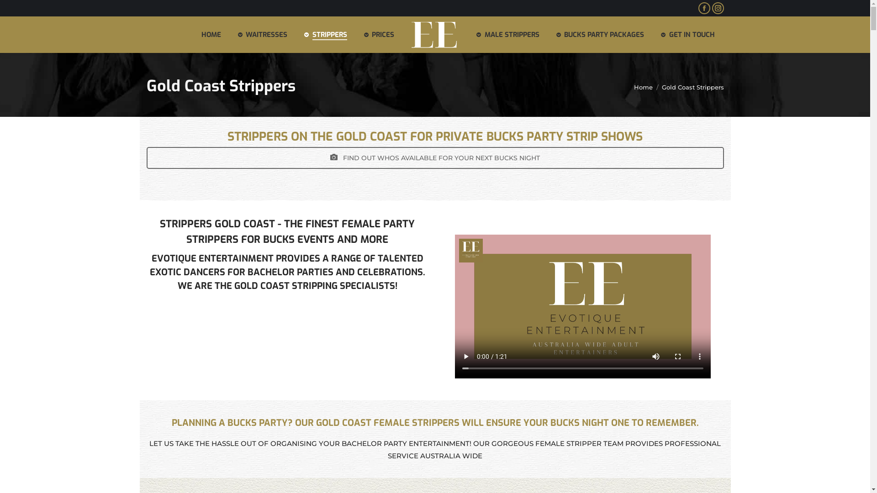 This screenshot has width=877, height=493. Describe the element at coordinates (325, 35) in the screenshot. I see `STRIPPERS` at that location.